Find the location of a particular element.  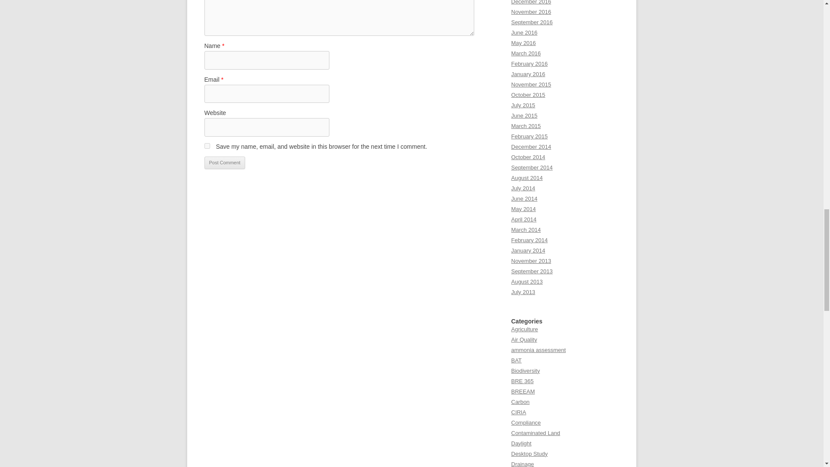

yes is located at coordinates (207, 146).